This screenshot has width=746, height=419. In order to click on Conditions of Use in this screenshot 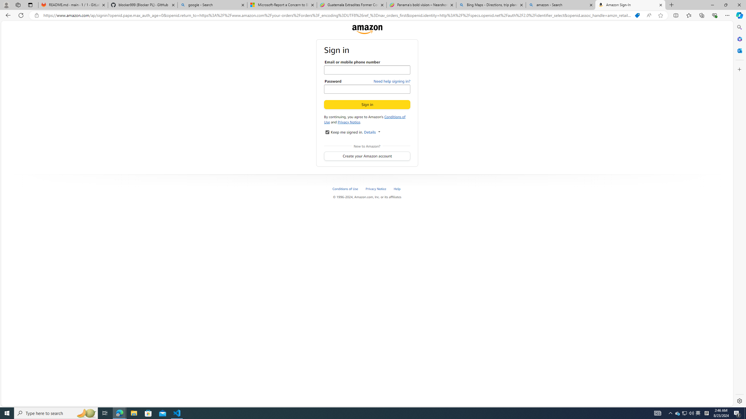, I will do `click(365, 119)`.